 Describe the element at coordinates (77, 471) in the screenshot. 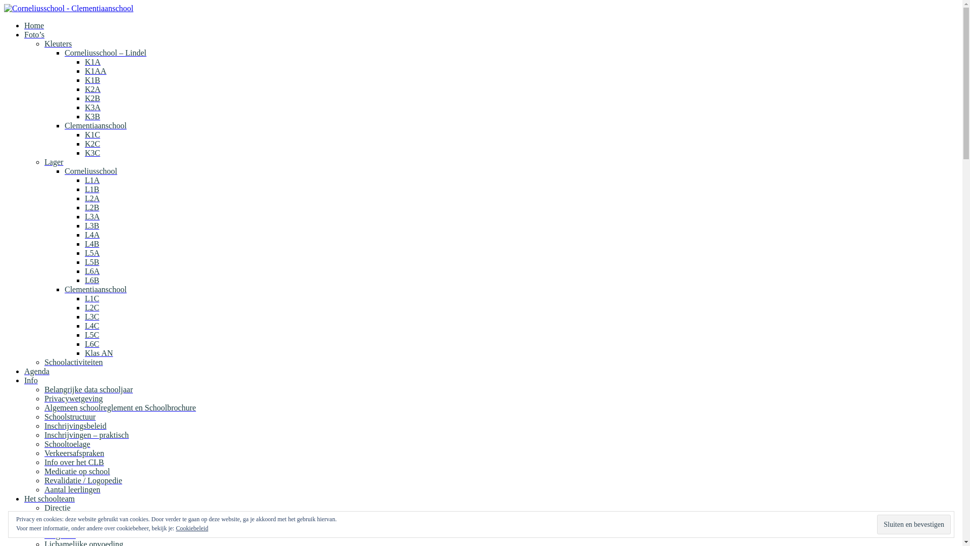

I see `Medicatie op school` at that location.